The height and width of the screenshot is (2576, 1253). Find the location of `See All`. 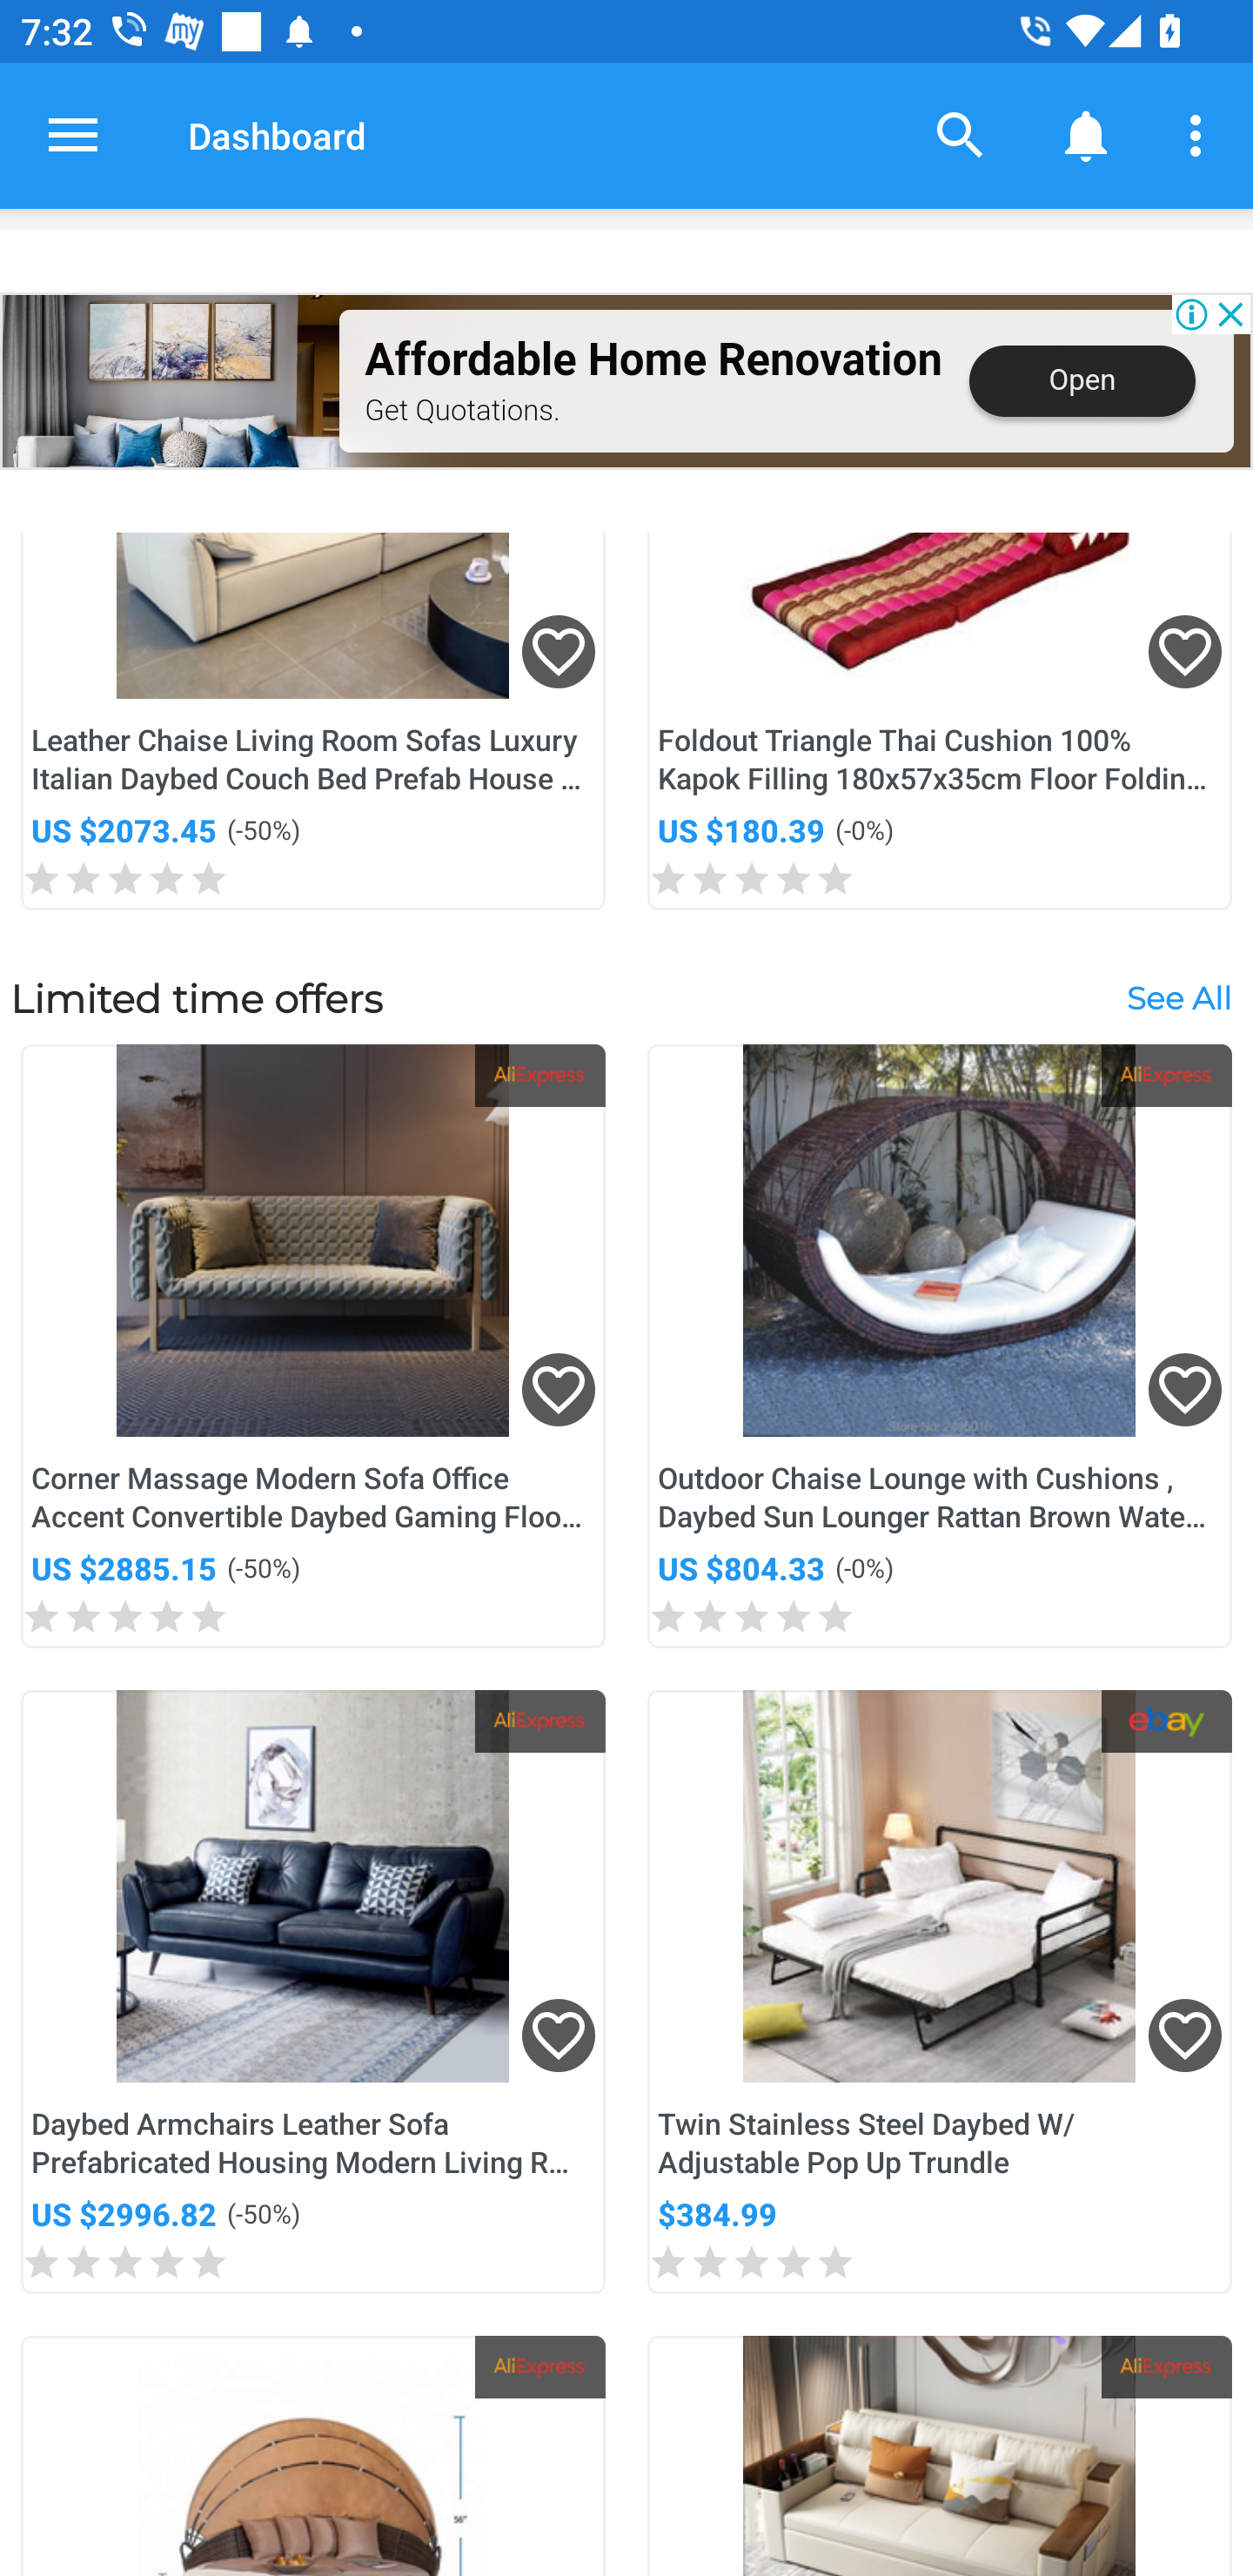

See All is located at coordinates (1178, 996).